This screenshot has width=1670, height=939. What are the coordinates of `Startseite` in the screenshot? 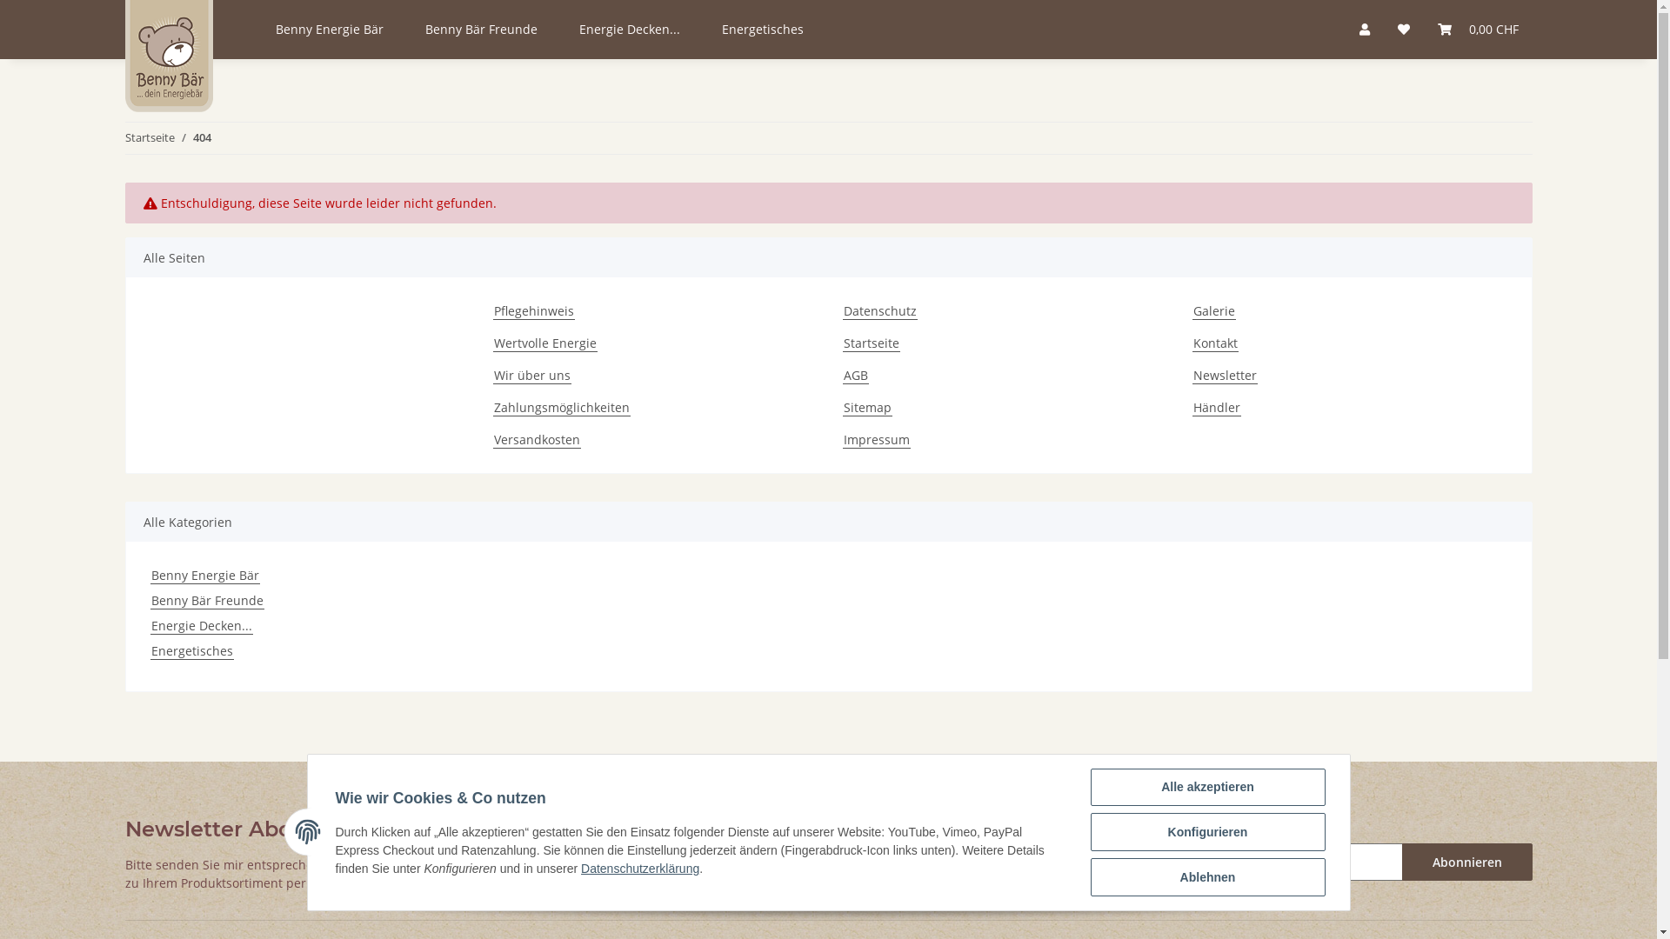 It's located at (871, 343).